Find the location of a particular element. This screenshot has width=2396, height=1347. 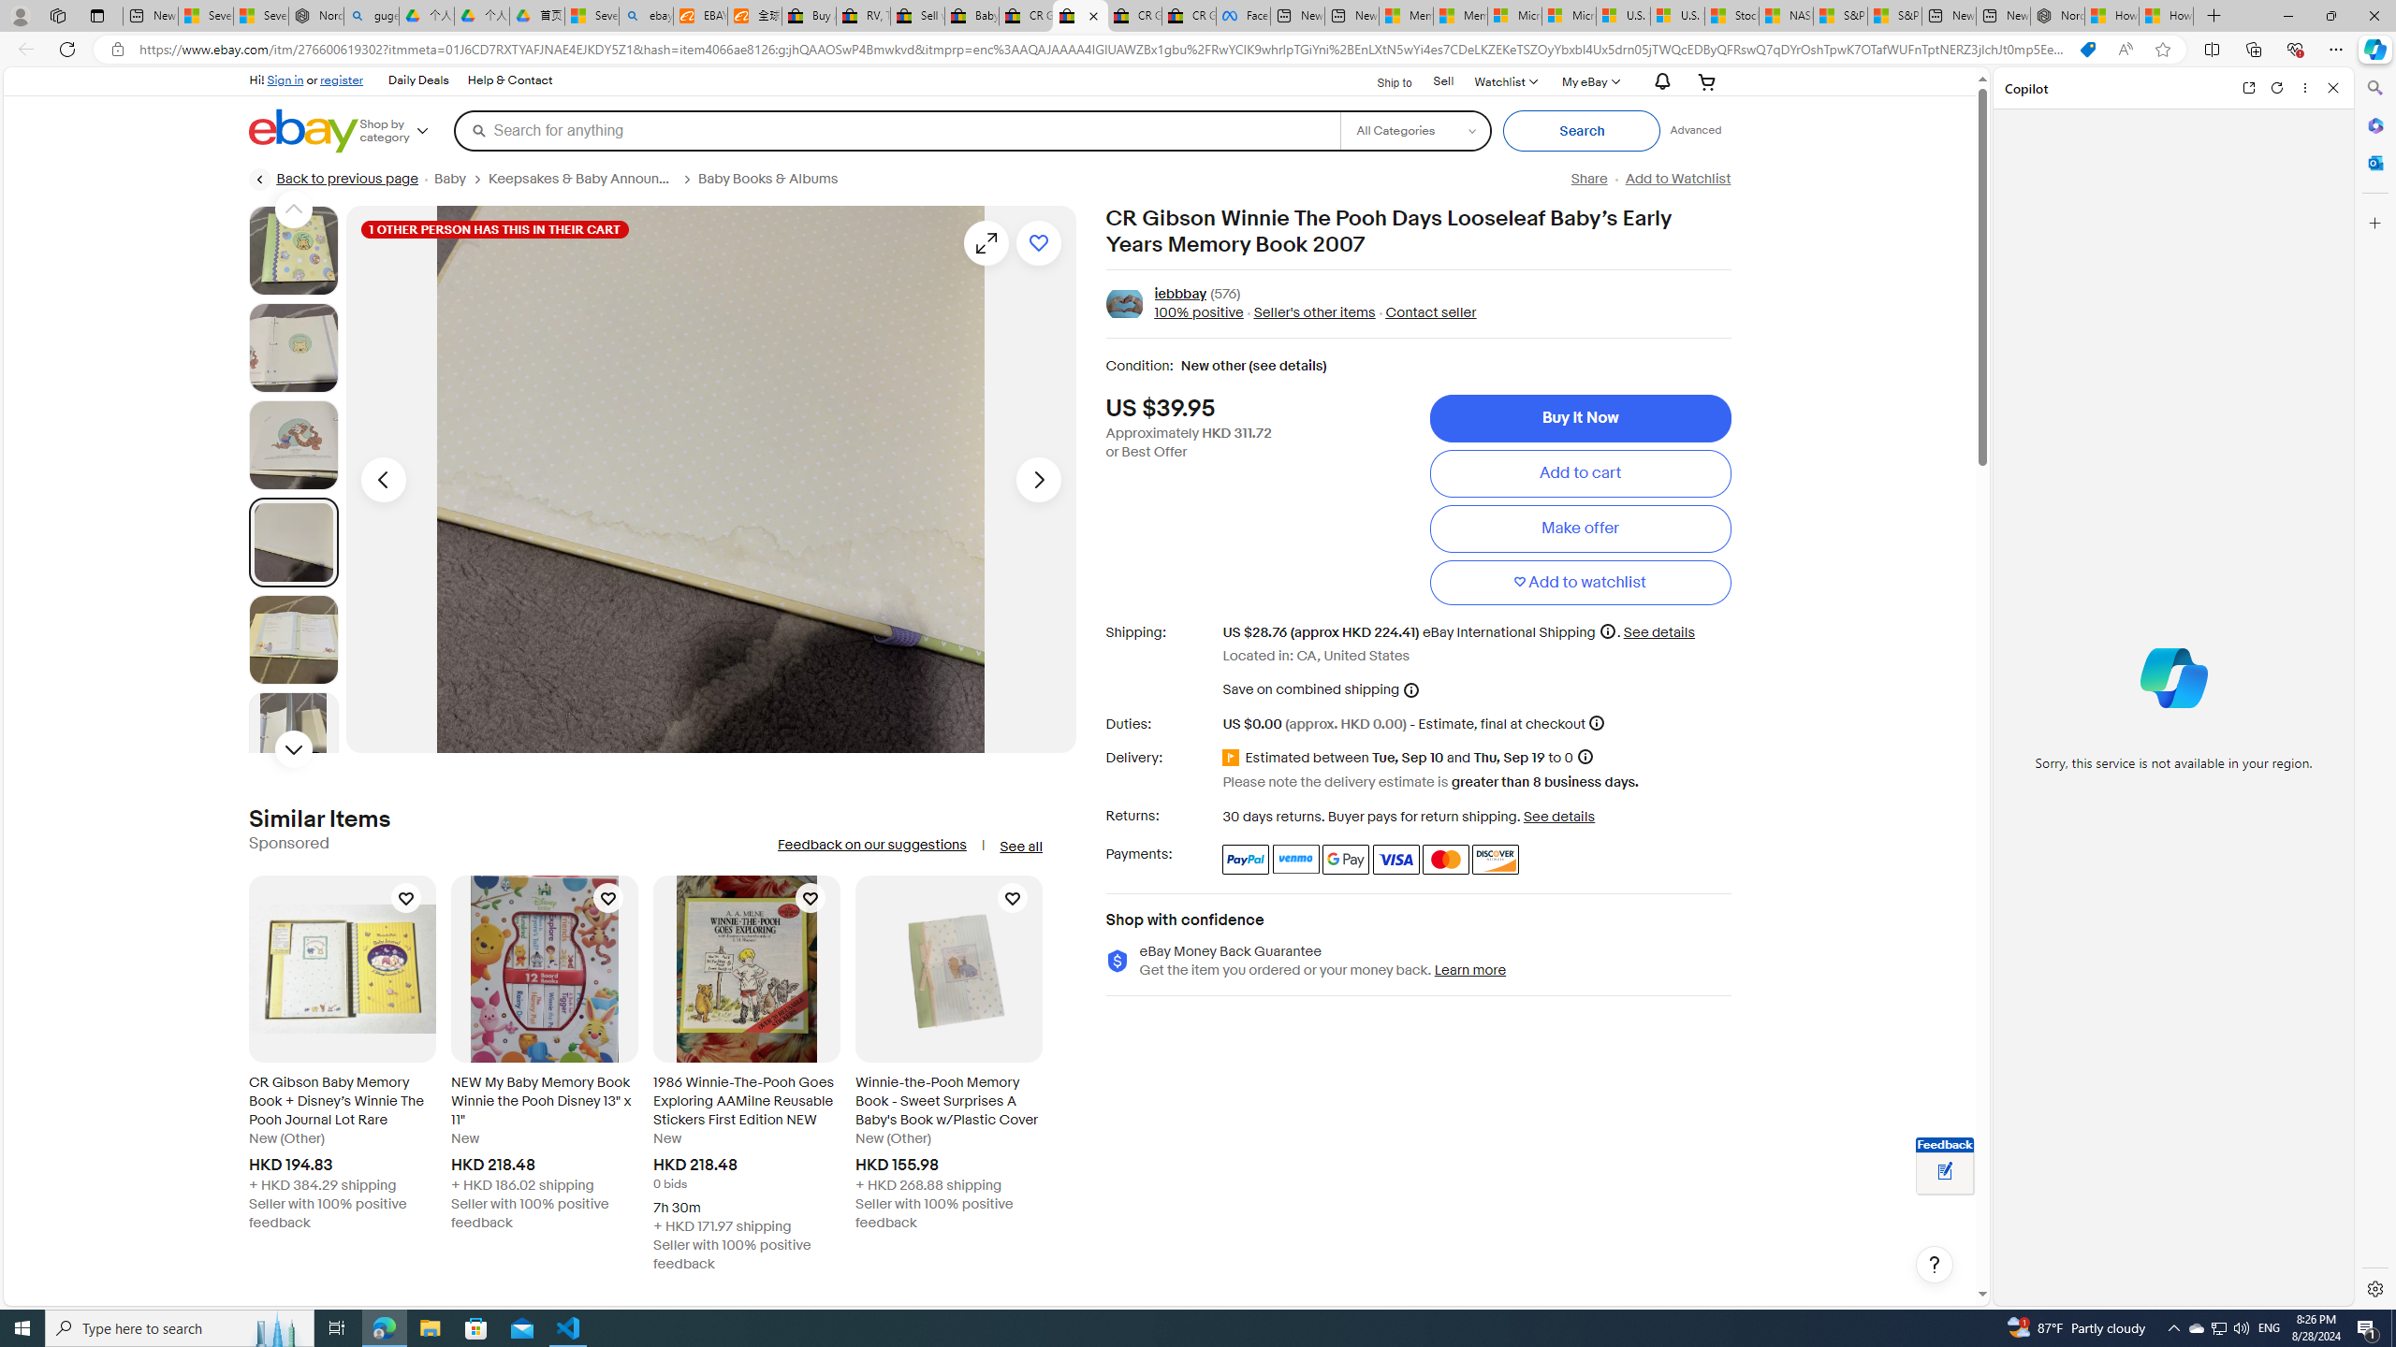

Outlook is located at coordinates (2374, 162).